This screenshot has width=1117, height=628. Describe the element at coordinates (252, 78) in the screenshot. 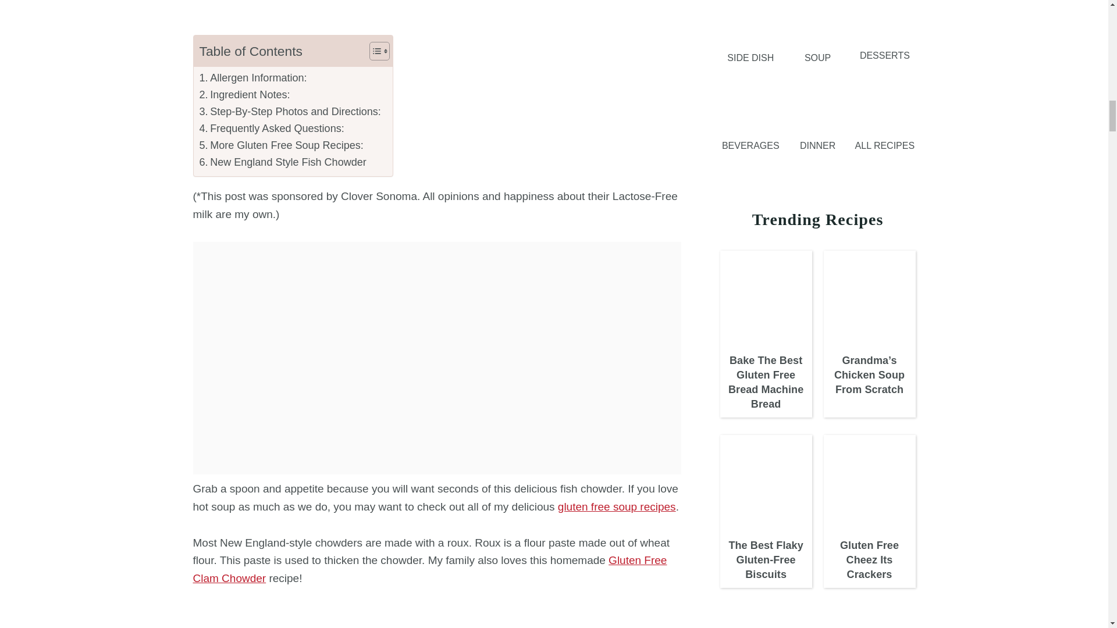

I see `Allergen Information:` at that location.